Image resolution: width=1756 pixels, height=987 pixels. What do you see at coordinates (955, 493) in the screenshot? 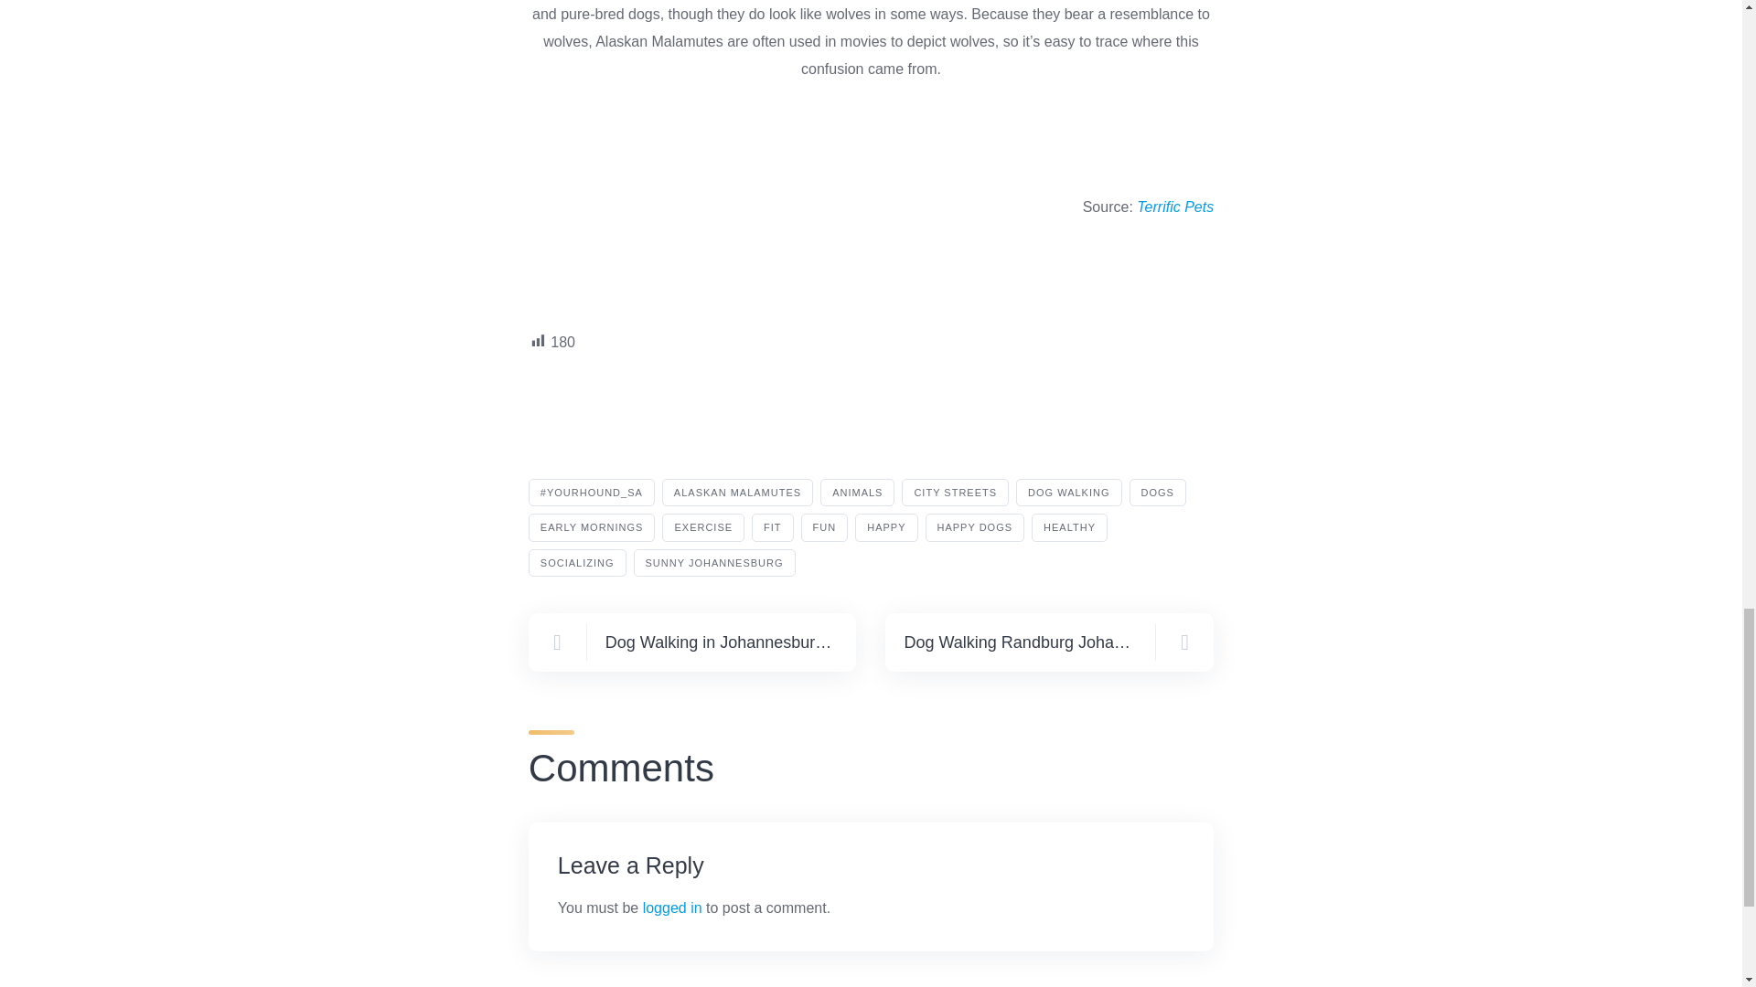
I see `CITY STREETS` at bounding box center [955, 493].